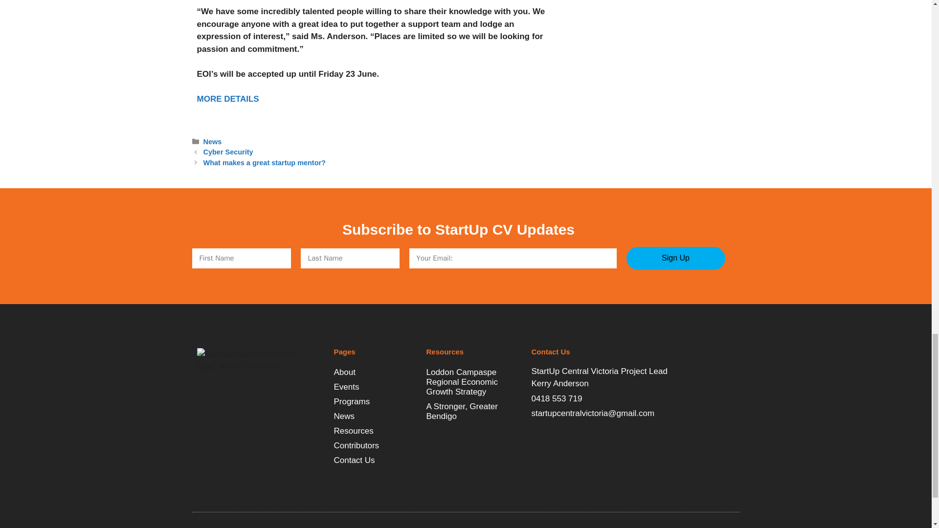  Describe the element at coordinates (227, 99) in the screenshot. I see `MORE DETAILS` at that location.